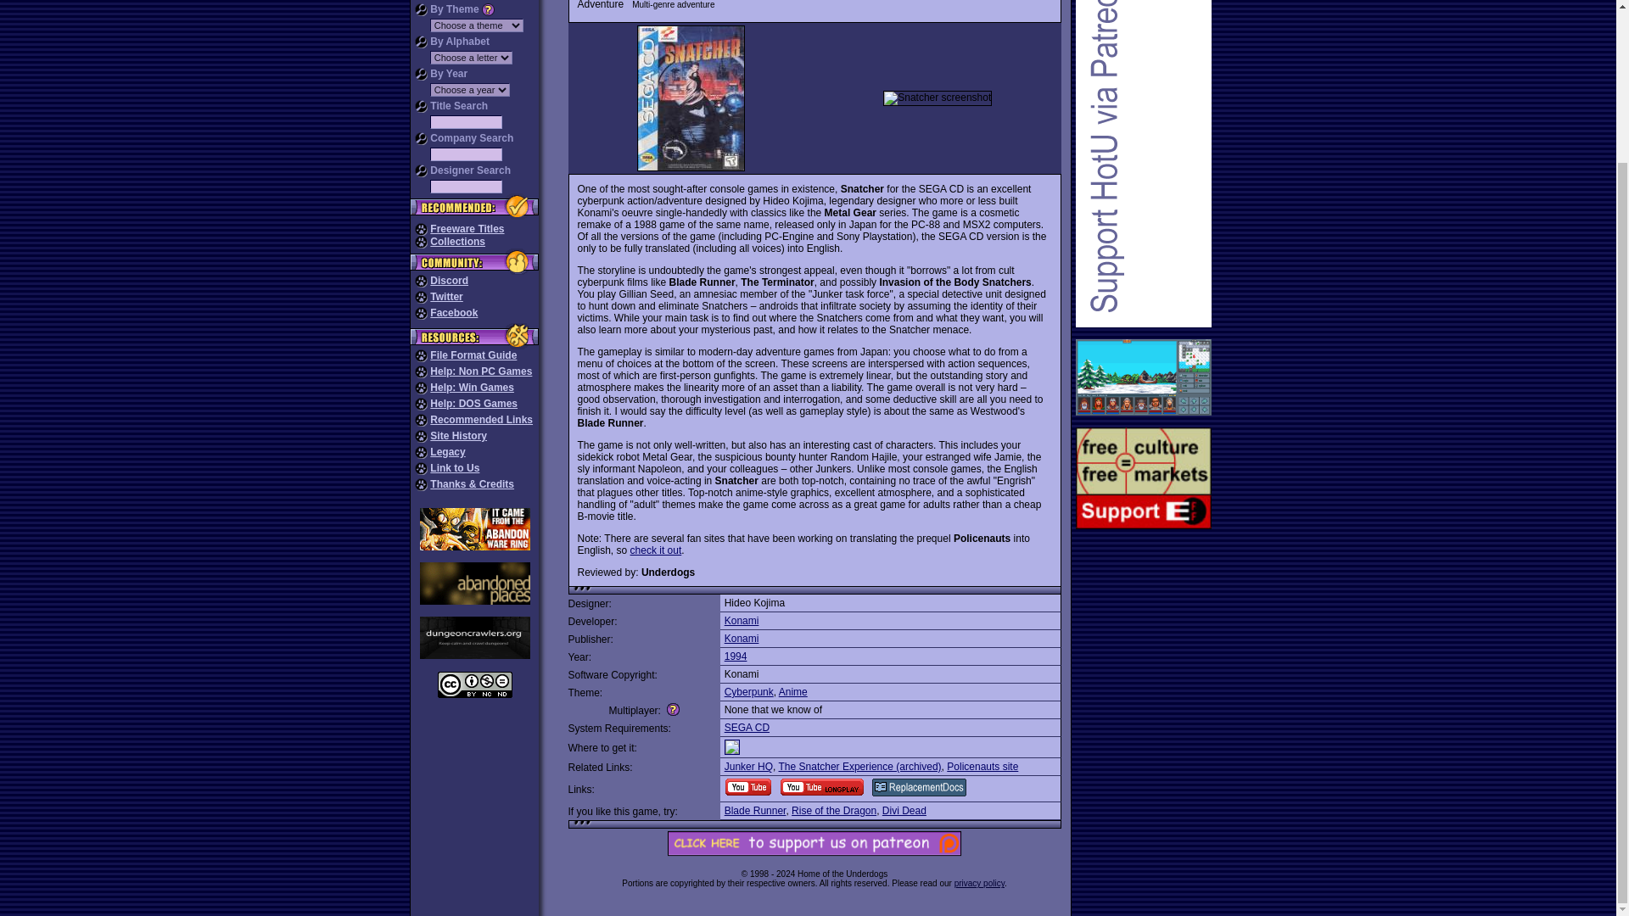 This screenshot has width=1629, height=916. What do you see at coordinates (453, 312) in the screenshot?
I see `Facebook` at bounding box center [453, 312].